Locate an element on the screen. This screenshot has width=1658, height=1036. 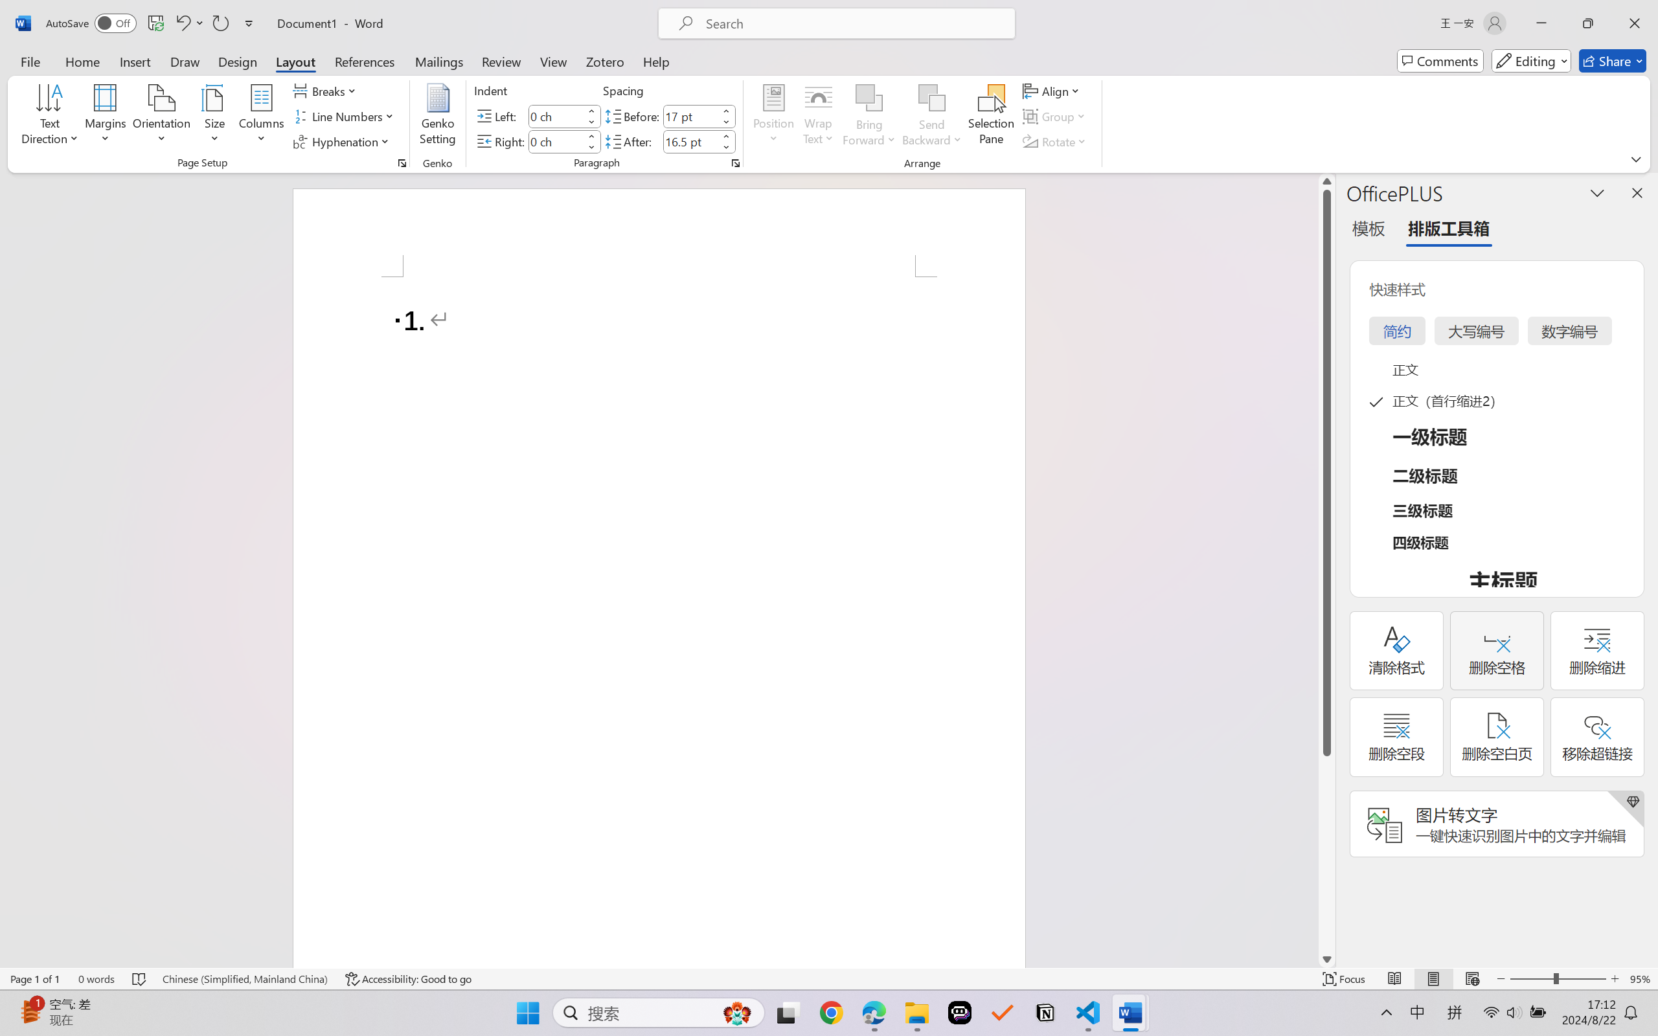
Line down is located at coordinates (1326, 959).